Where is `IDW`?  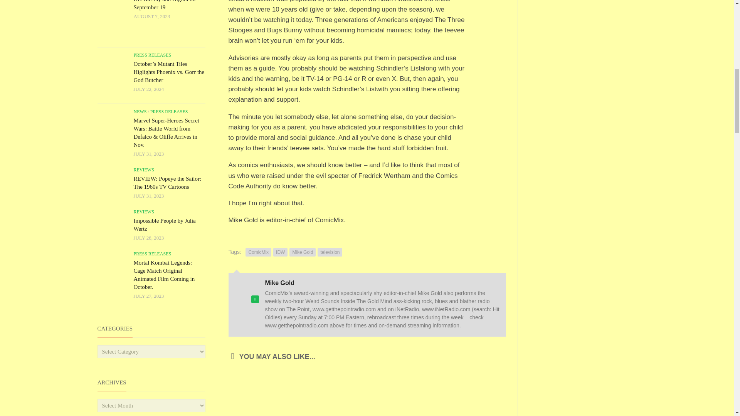 IDW is located at coordinates (280, 252).